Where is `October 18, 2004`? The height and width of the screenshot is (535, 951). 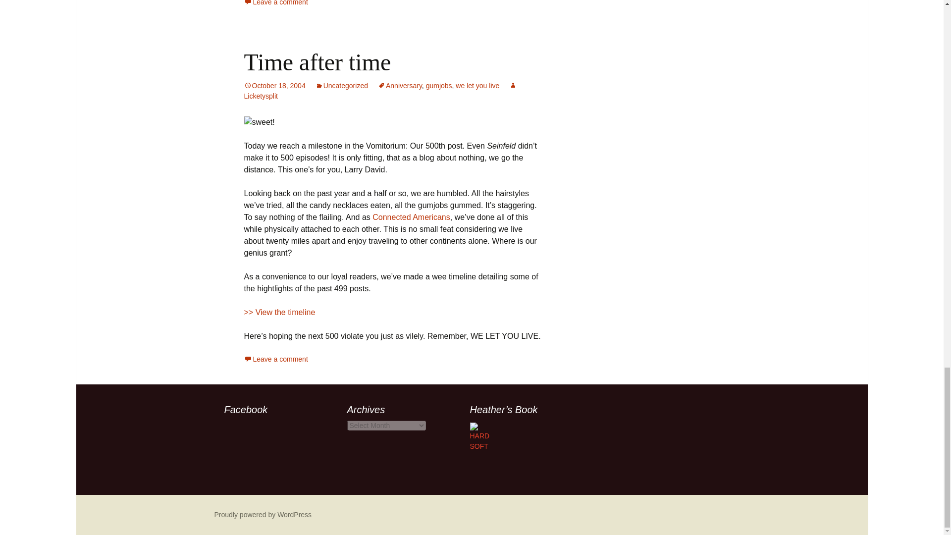 October 18, 2004 is located at coordinates (274, 86).